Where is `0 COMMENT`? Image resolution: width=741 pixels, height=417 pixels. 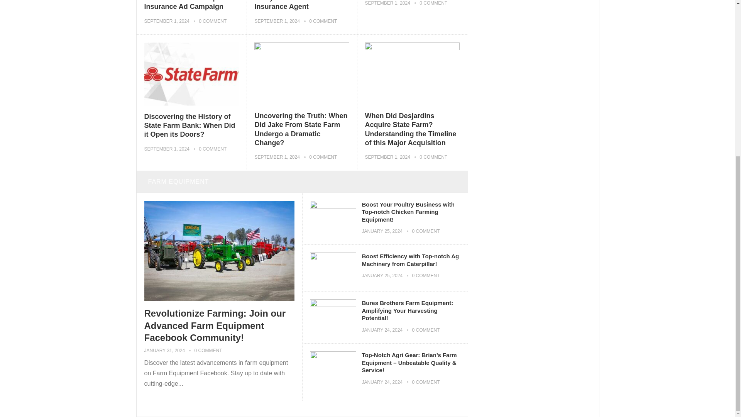 0 COMMENT is located at coordinates (323, 21).